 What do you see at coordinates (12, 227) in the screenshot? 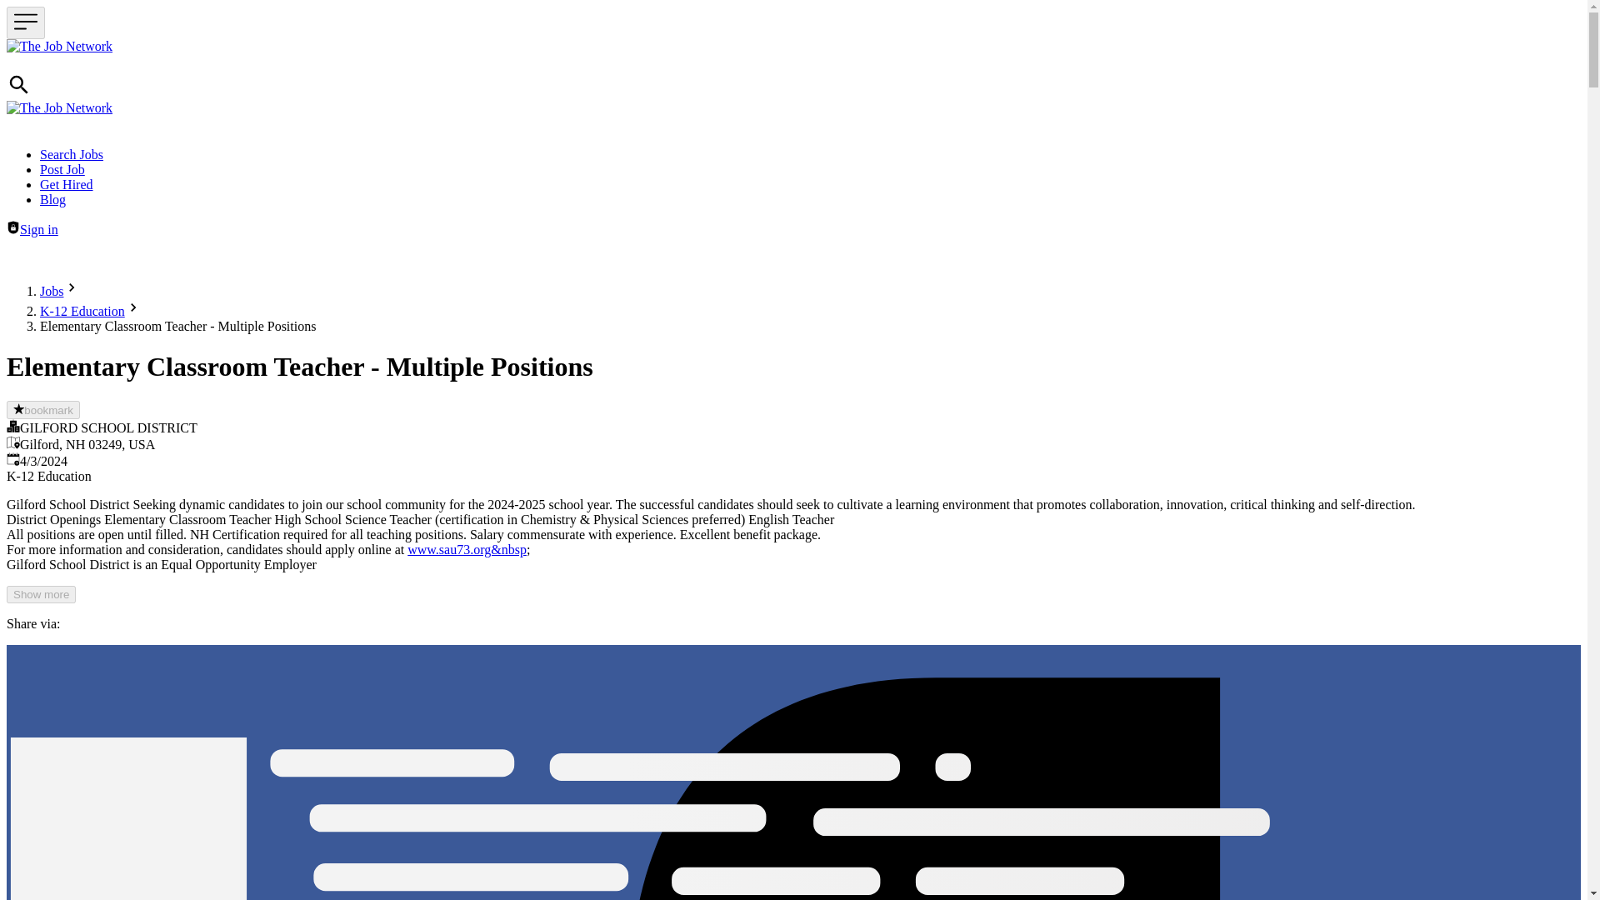
I see `Sign in` at bounding box center [12, 227].